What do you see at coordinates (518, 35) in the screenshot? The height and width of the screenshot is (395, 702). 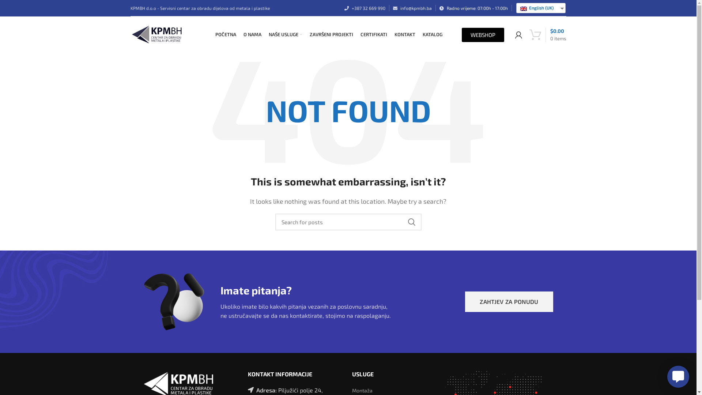 I see `My account` at bounding box center [518, 35].